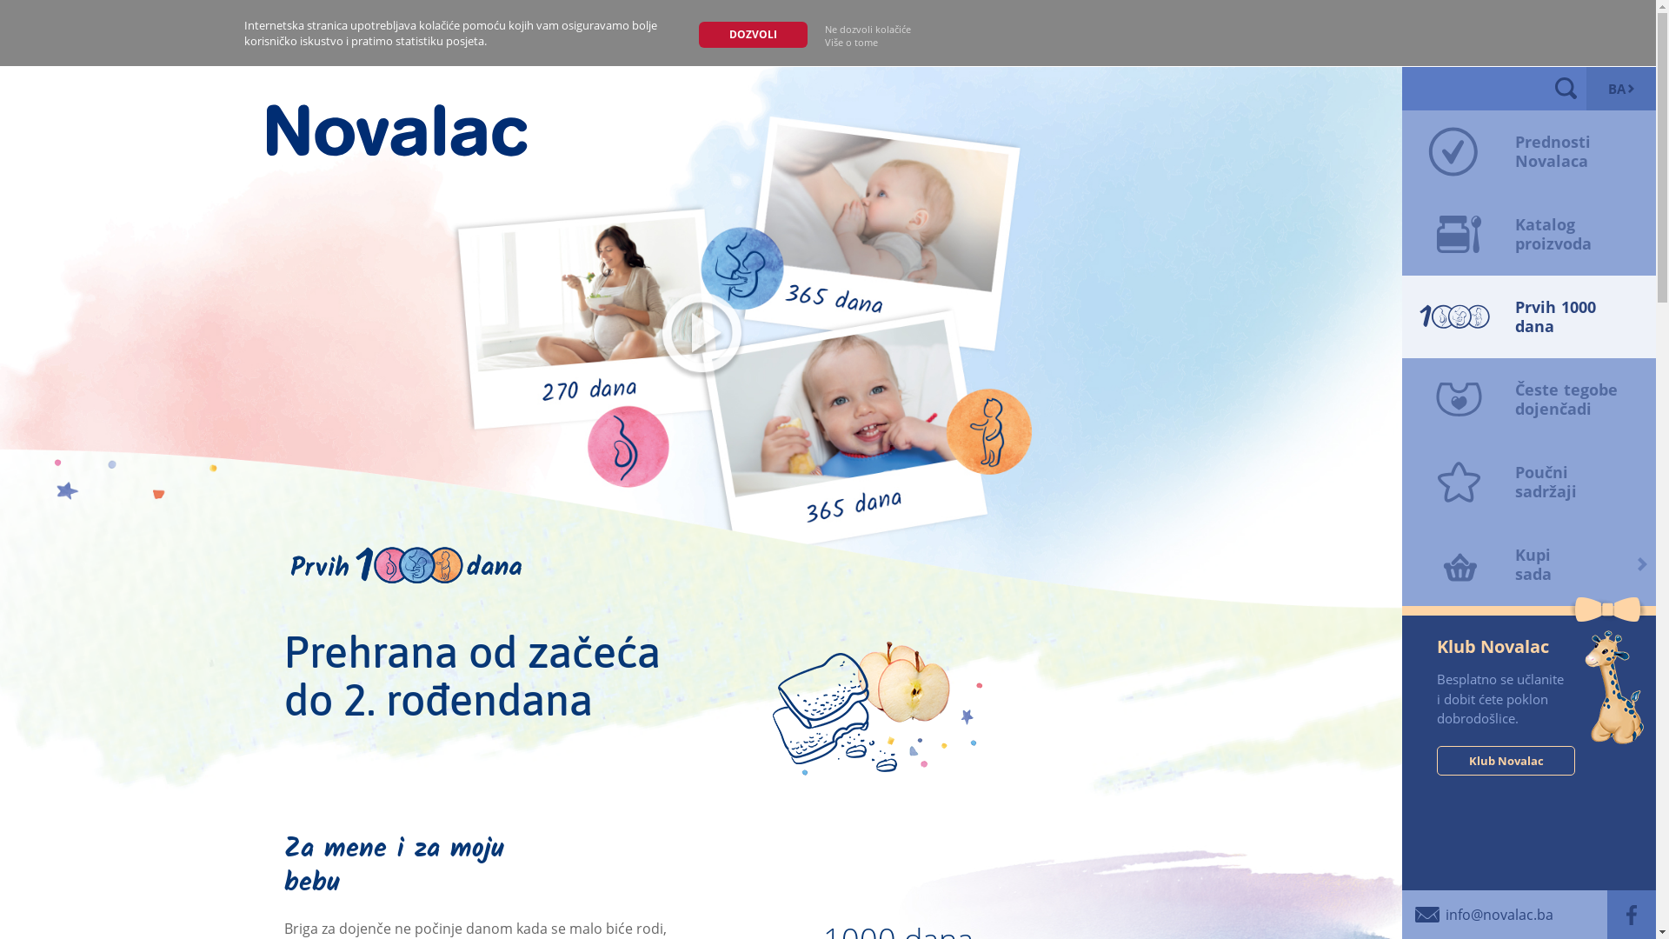 The image size is (1669, 939). I want to click on Prvih 1000 dana, so click(1529, 316).